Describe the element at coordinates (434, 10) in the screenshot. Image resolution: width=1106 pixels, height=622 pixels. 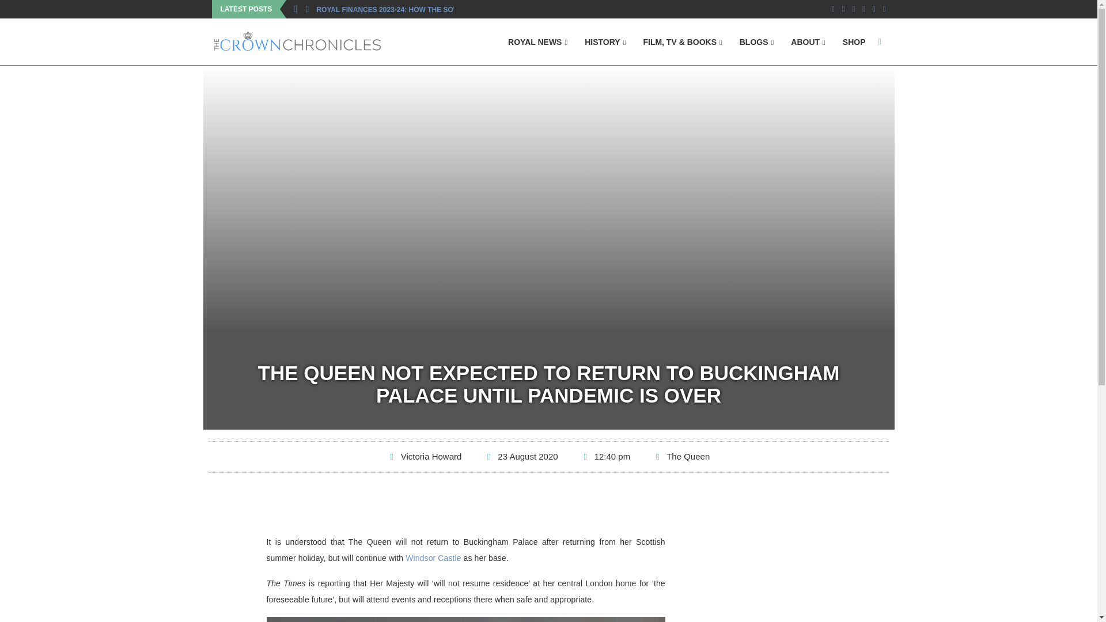
I see `ROYAL FINANCES 2023-24: HOW THE SOVEREIGN GRANT WAS SPENT` at that location.